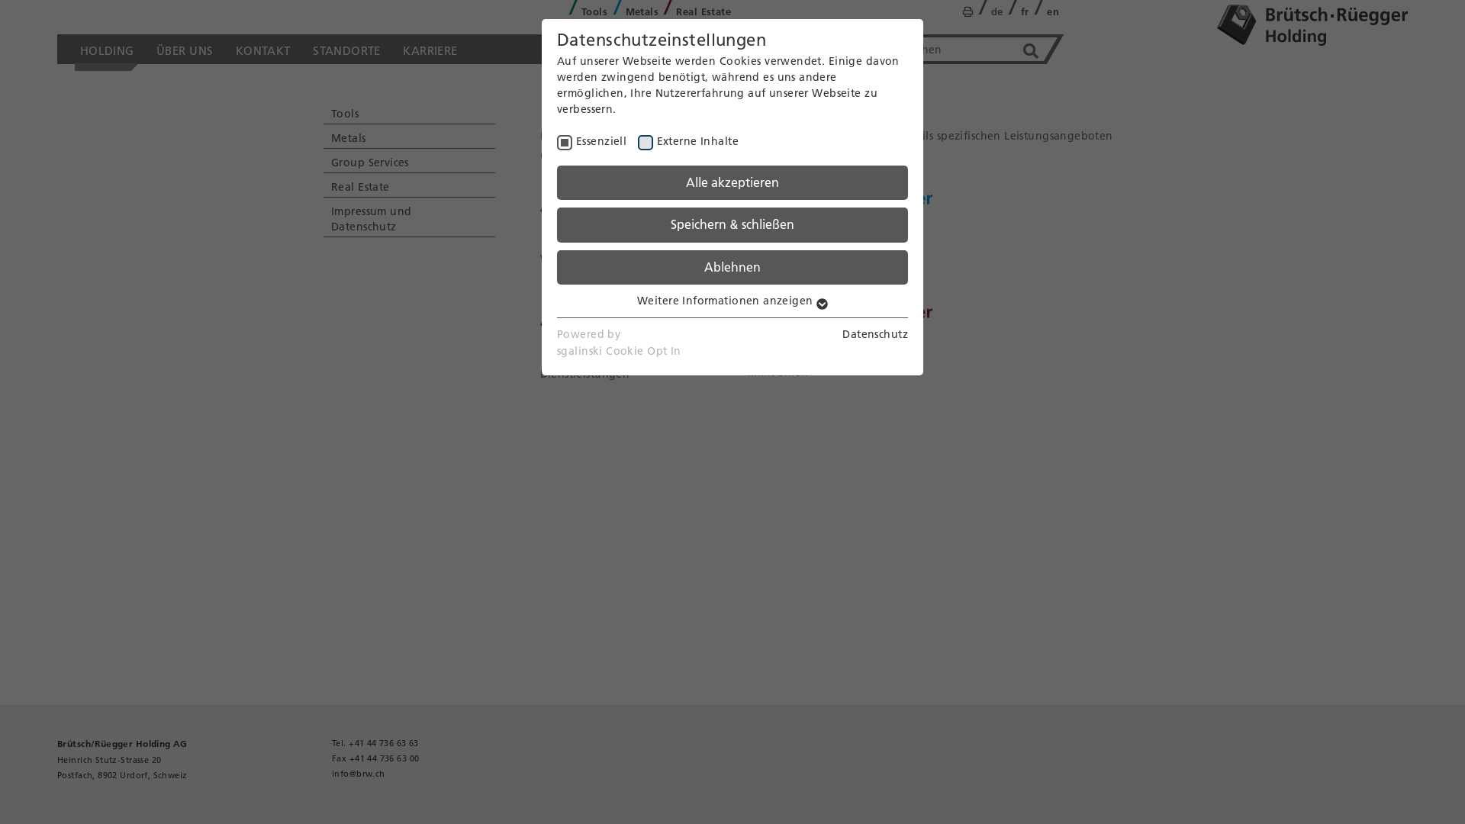 This screenshot has width=1465, height=824. I want to click on Stahl und Metall, so click(792, 259).